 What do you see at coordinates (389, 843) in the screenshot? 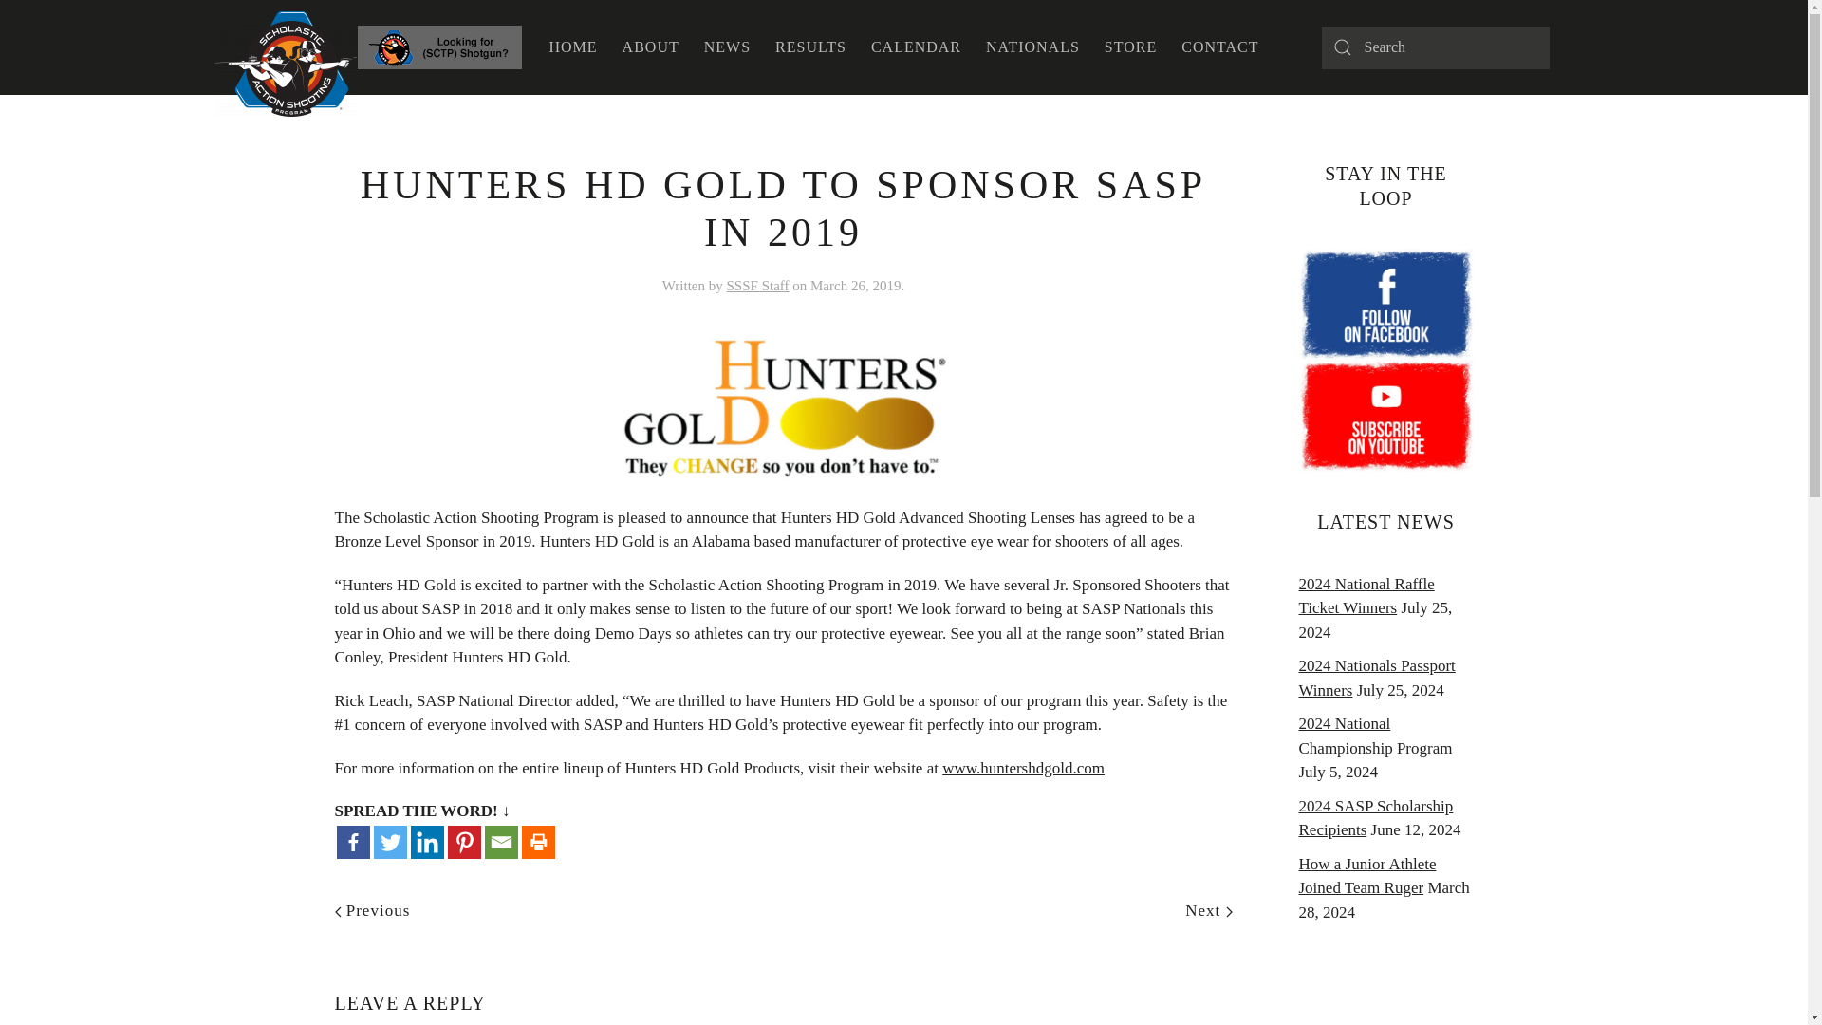
I see `Twitter` at bounding box center [389, 843].